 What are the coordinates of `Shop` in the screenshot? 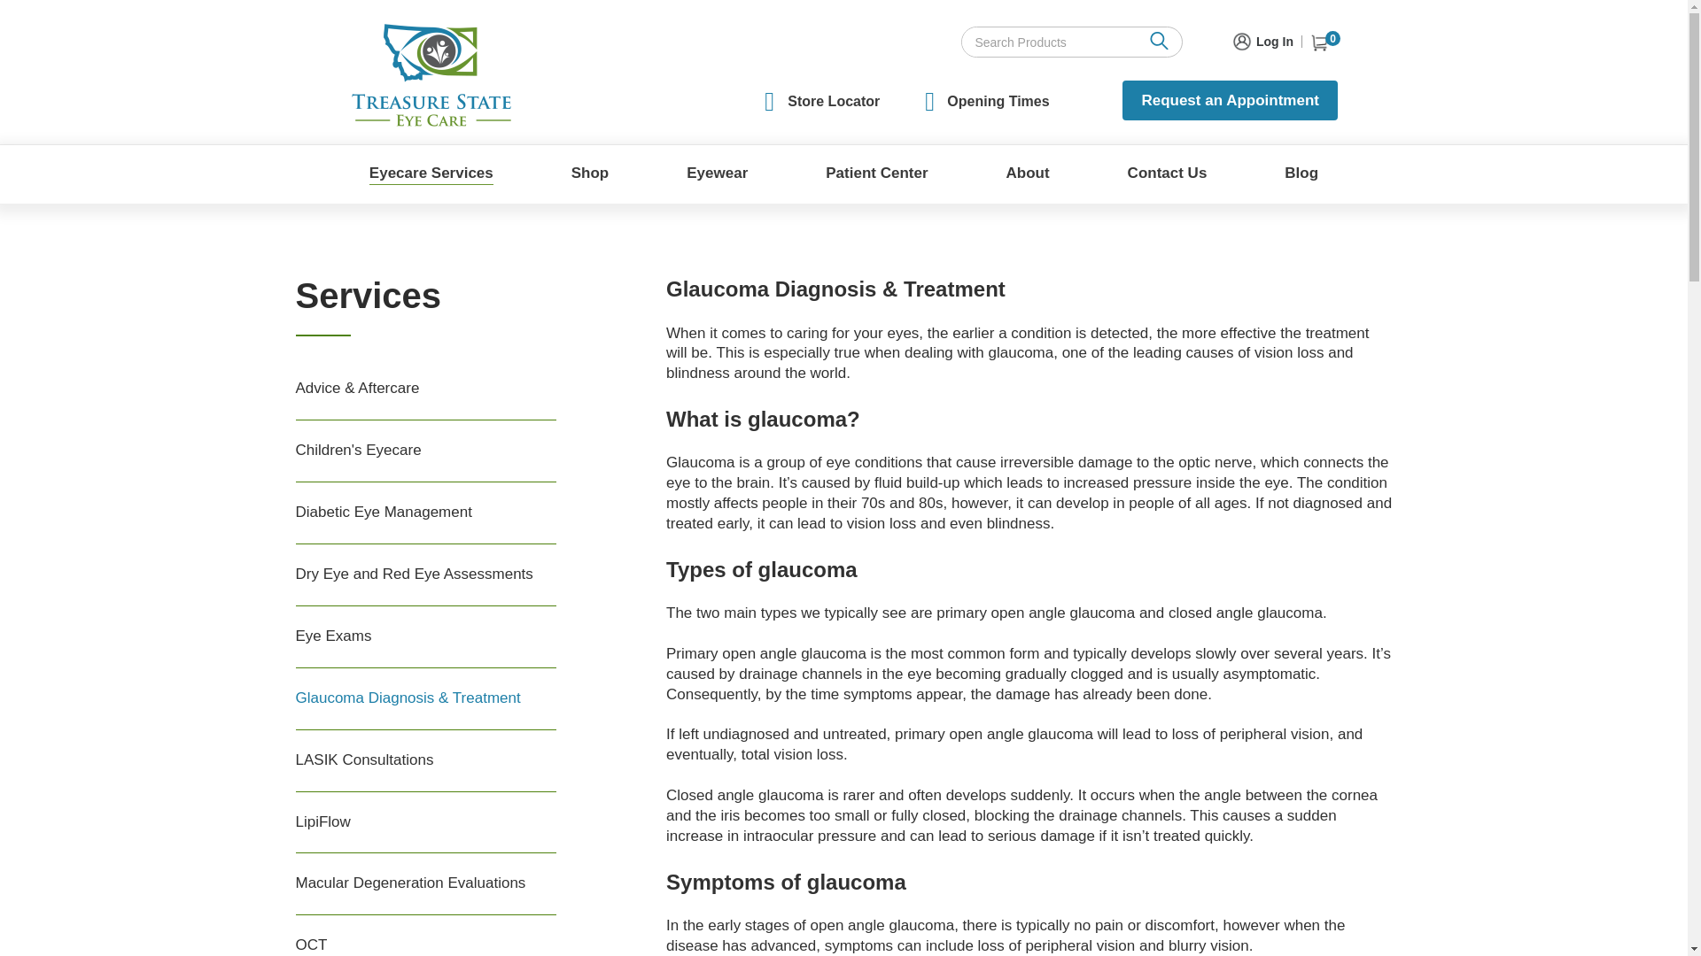 It's located at (590, 168).